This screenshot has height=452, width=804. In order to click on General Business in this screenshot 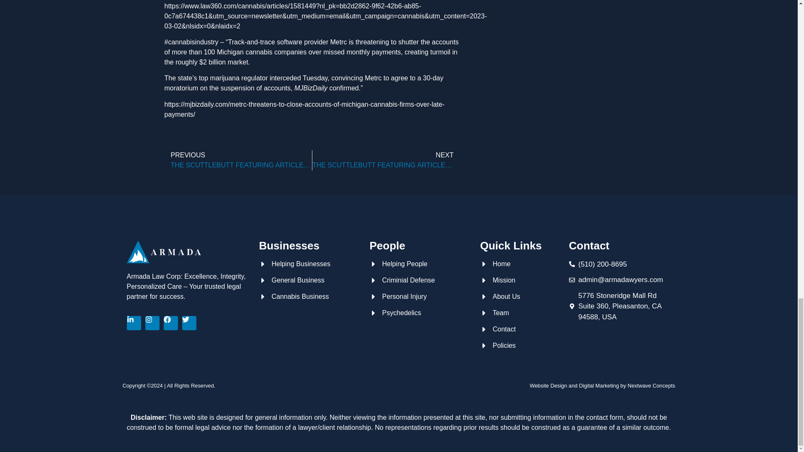, I will do `click(310, 280)`.